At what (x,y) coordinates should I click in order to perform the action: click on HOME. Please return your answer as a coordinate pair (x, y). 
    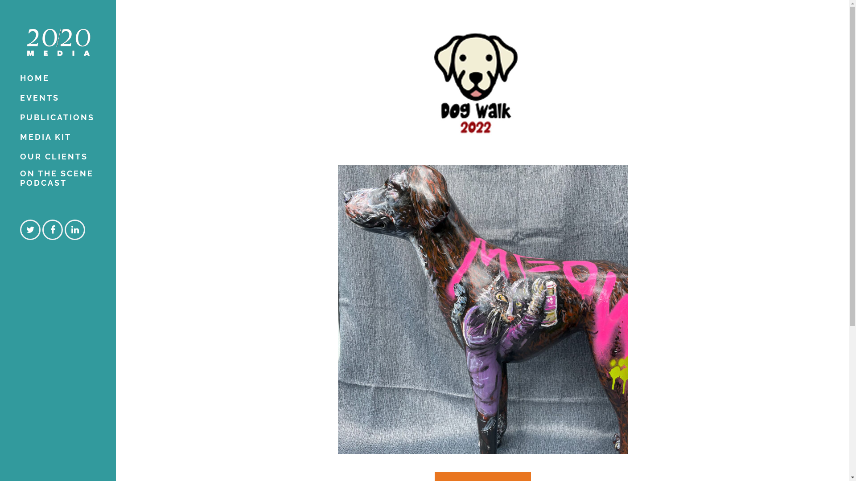
    Looking at the image, I should click on (58, 78).